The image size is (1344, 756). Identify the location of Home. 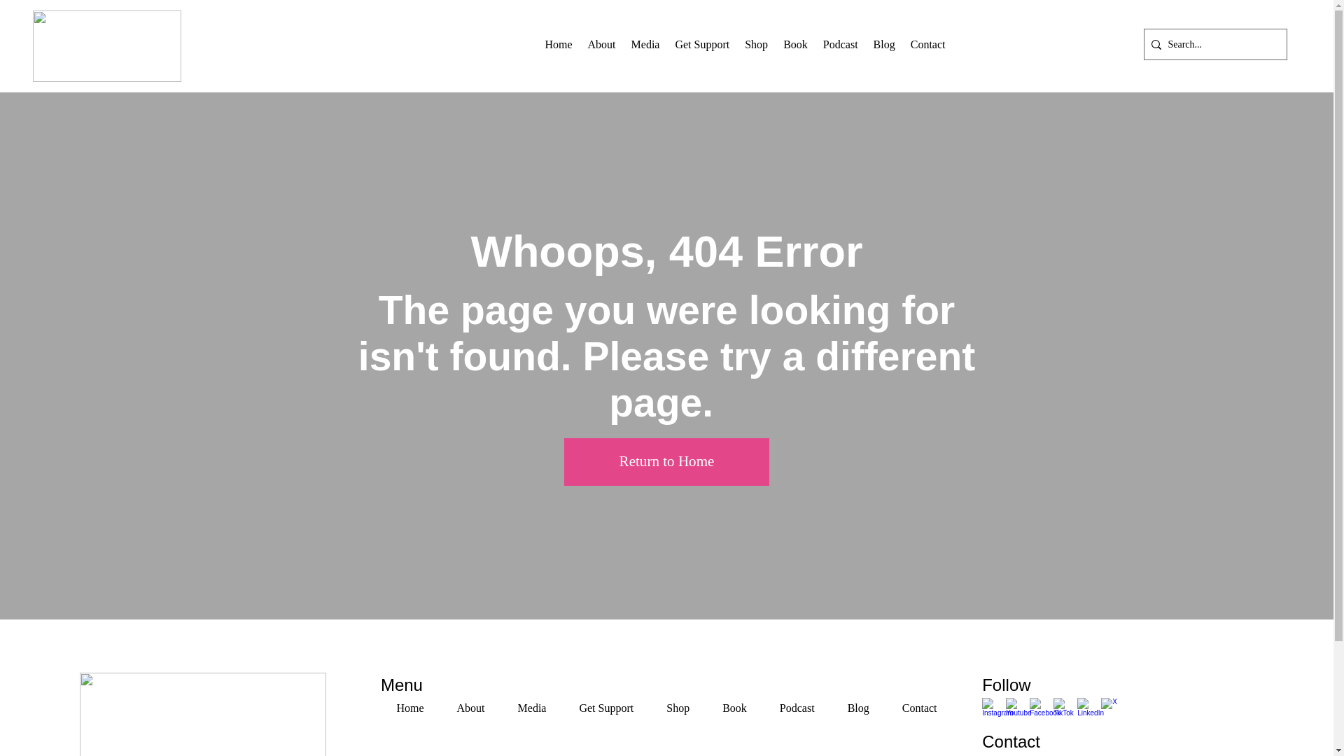
(409, 708).